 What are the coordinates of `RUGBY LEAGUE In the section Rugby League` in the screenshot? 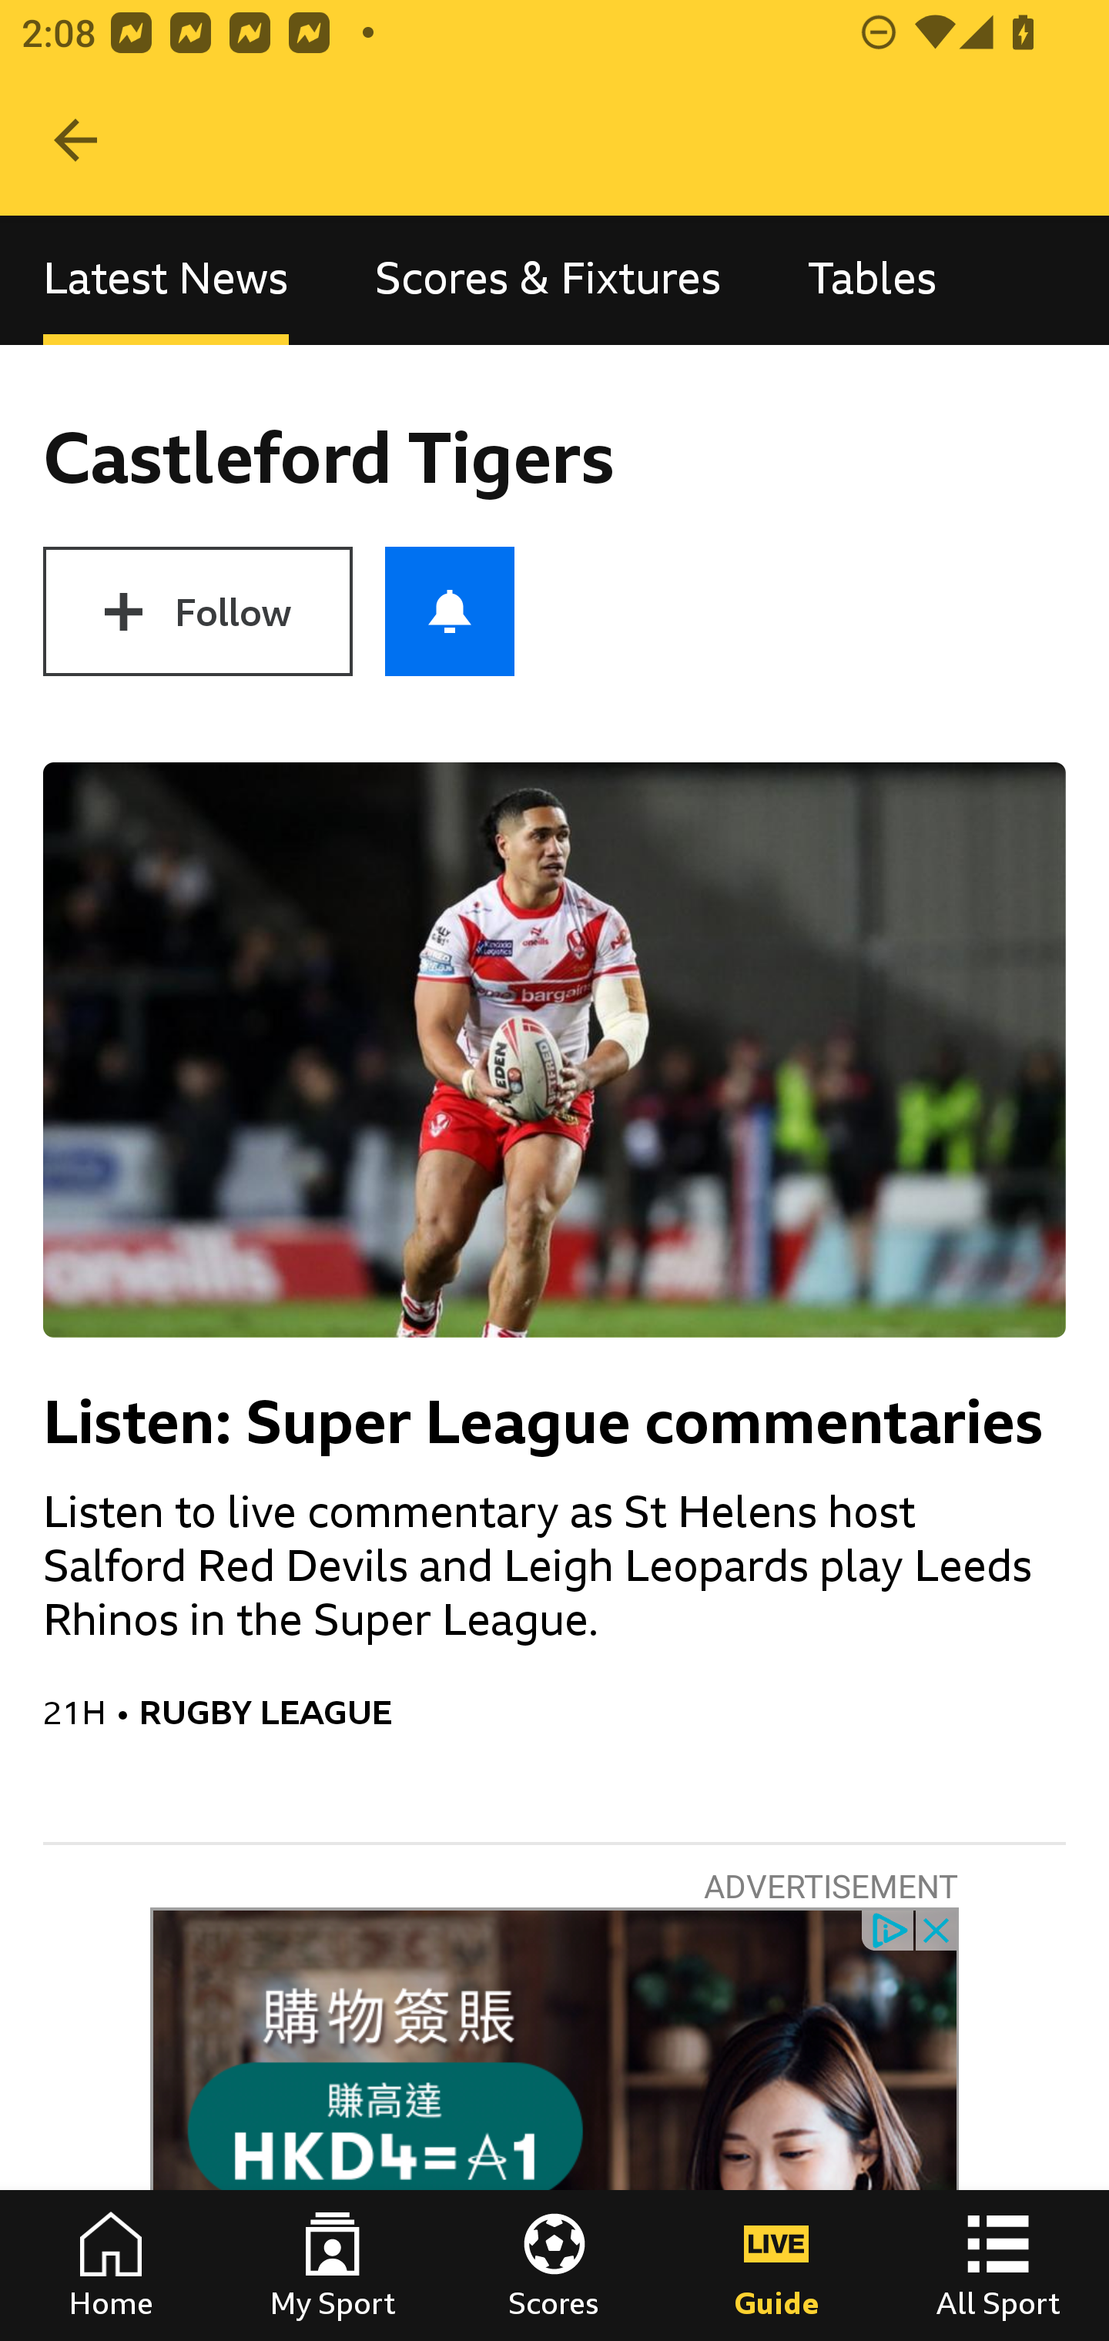 It's located at (602, 1713).